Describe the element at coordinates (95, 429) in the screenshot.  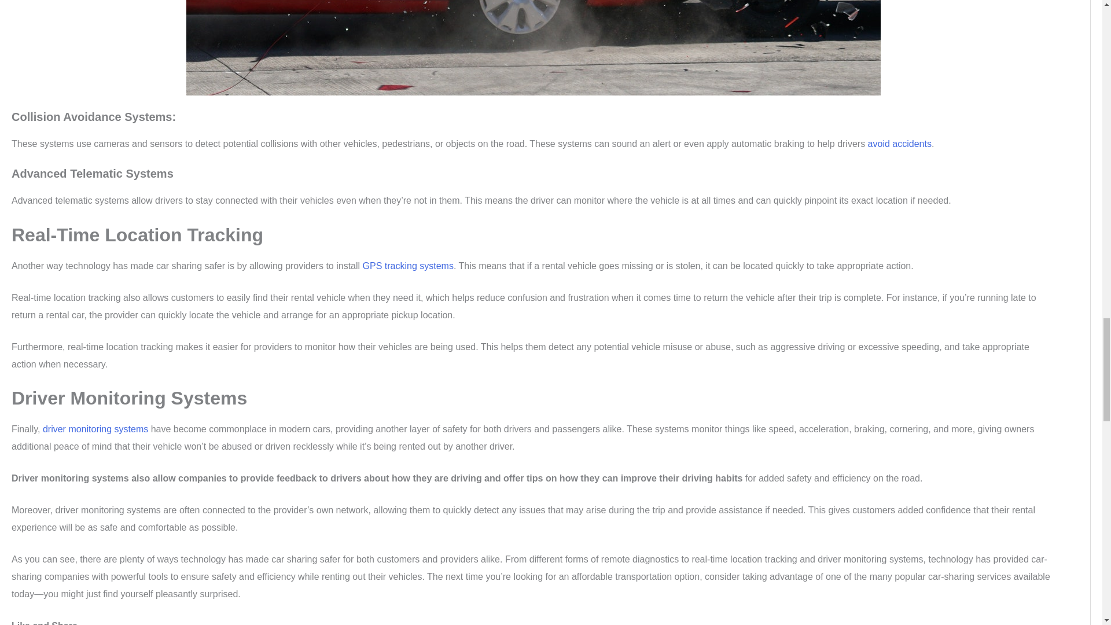
I see `driver monitoring systems` at that location.